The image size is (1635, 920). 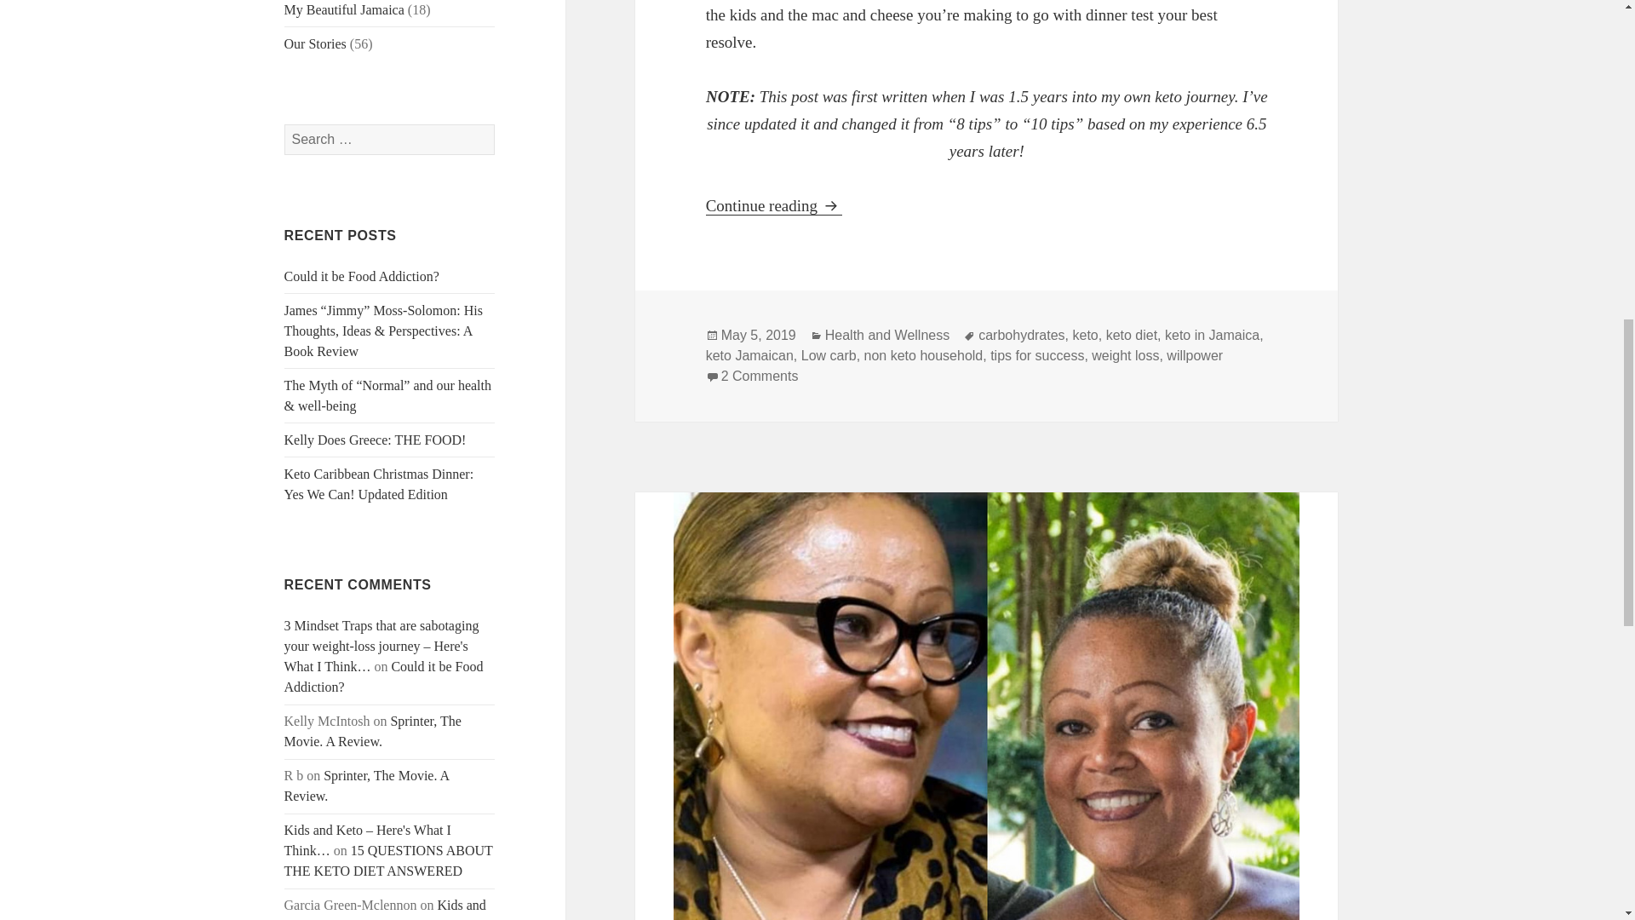 I want to click on 15 QUESTIONS ABOUT THE KETO DIET ANSWERED, so click(x=388, y=860).